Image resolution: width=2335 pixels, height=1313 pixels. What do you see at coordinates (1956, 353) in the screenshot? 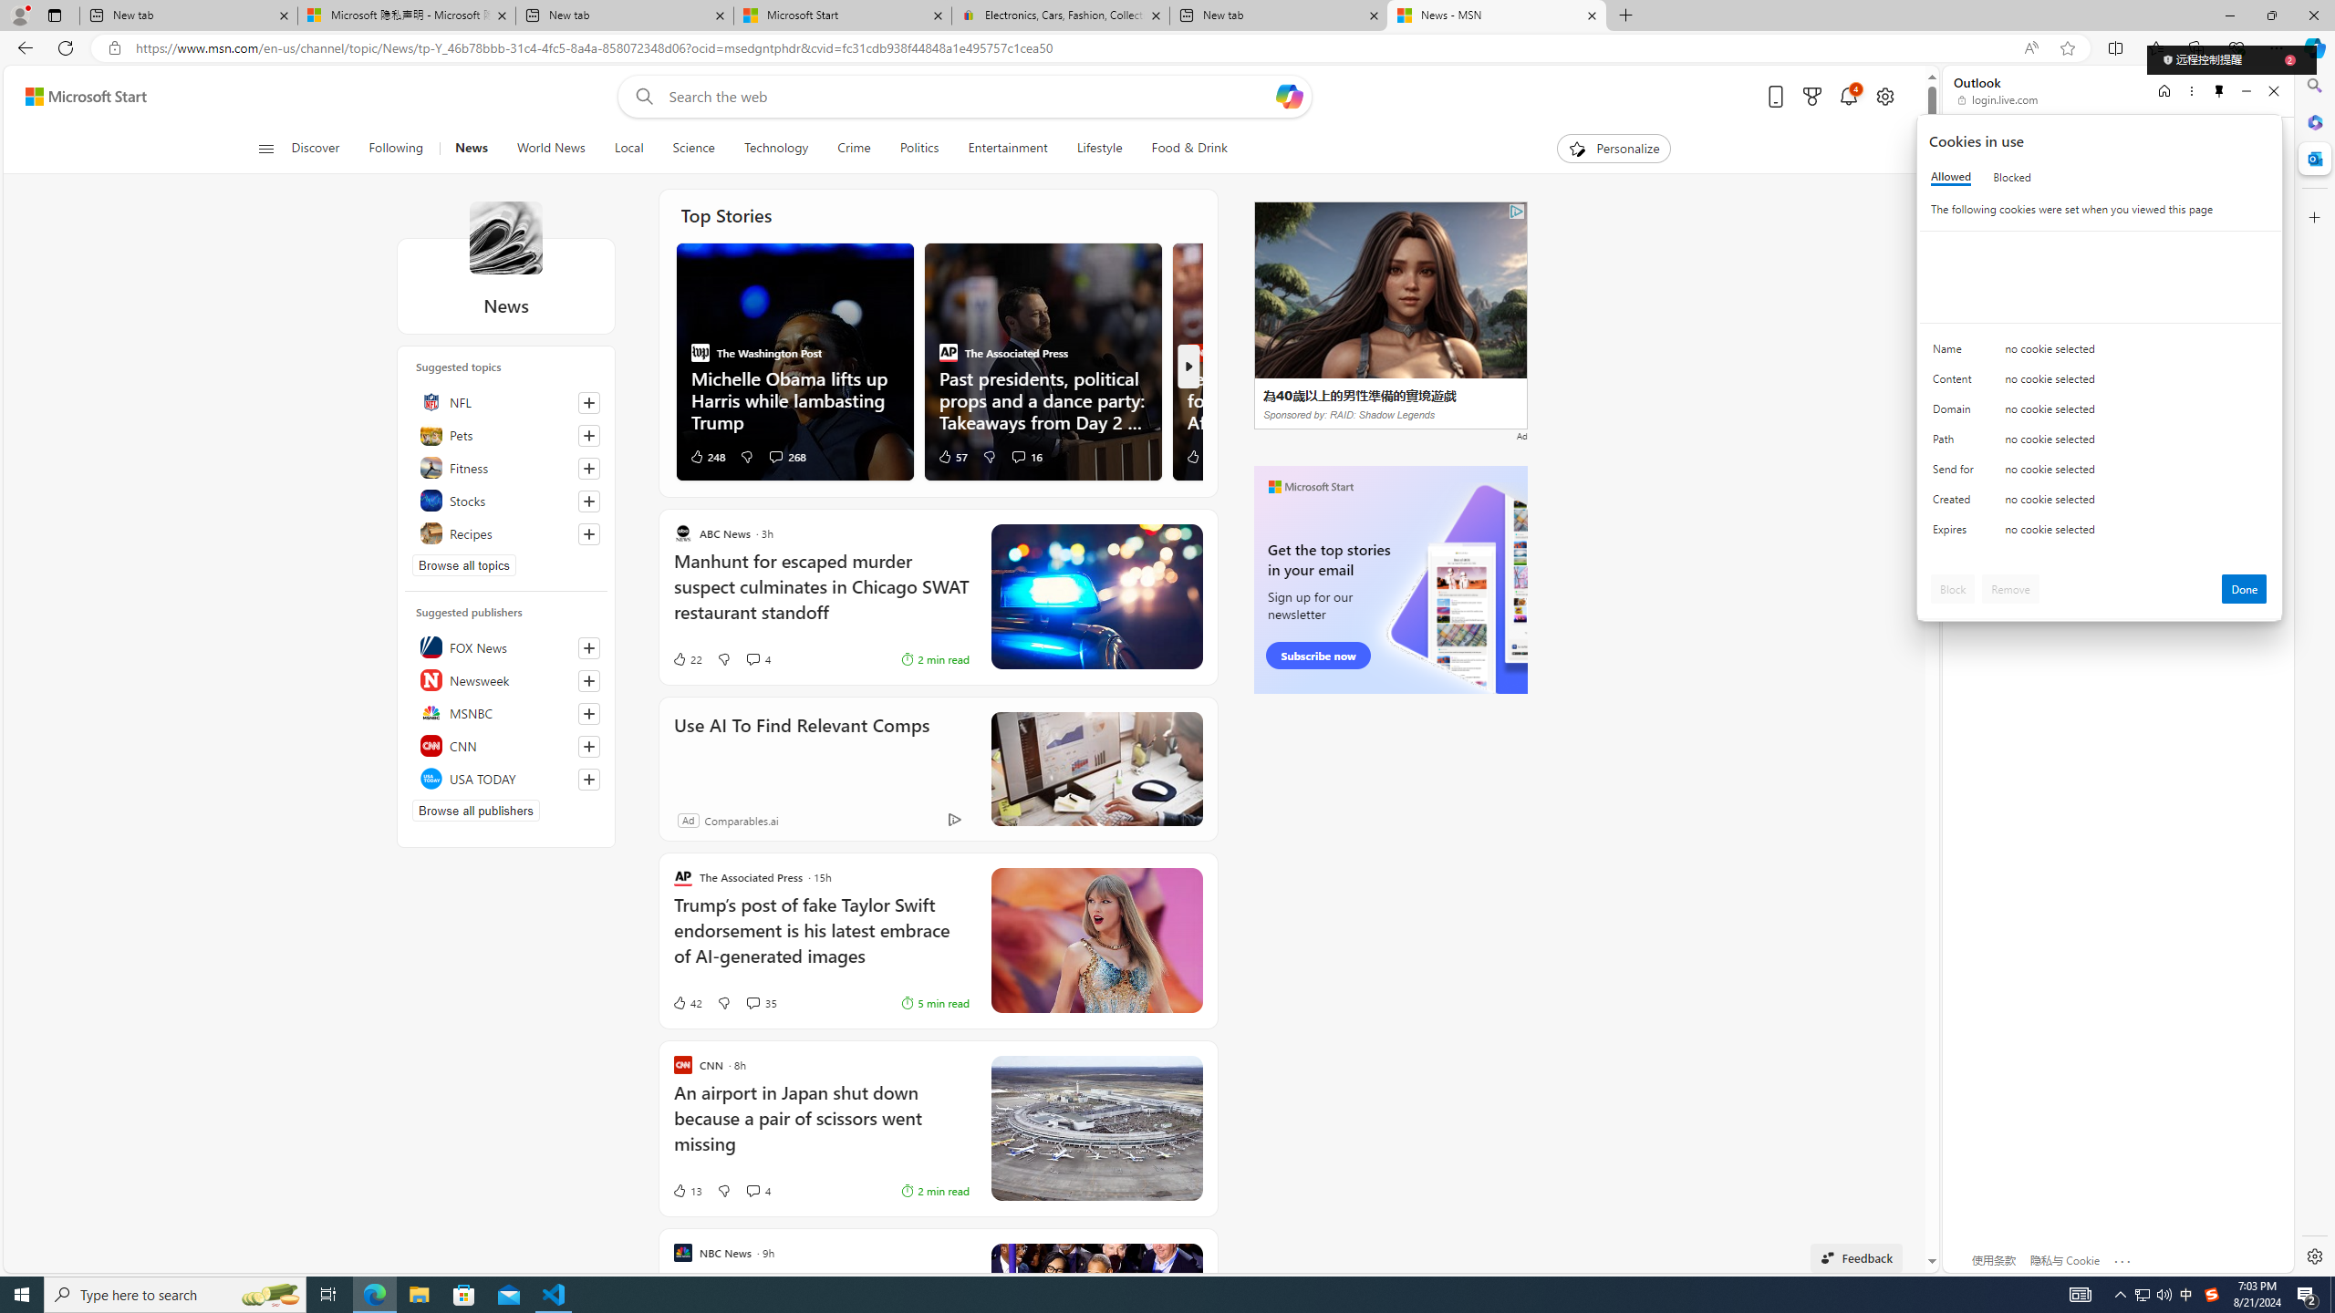
I see `Name` at bounding box center [1956, 353].